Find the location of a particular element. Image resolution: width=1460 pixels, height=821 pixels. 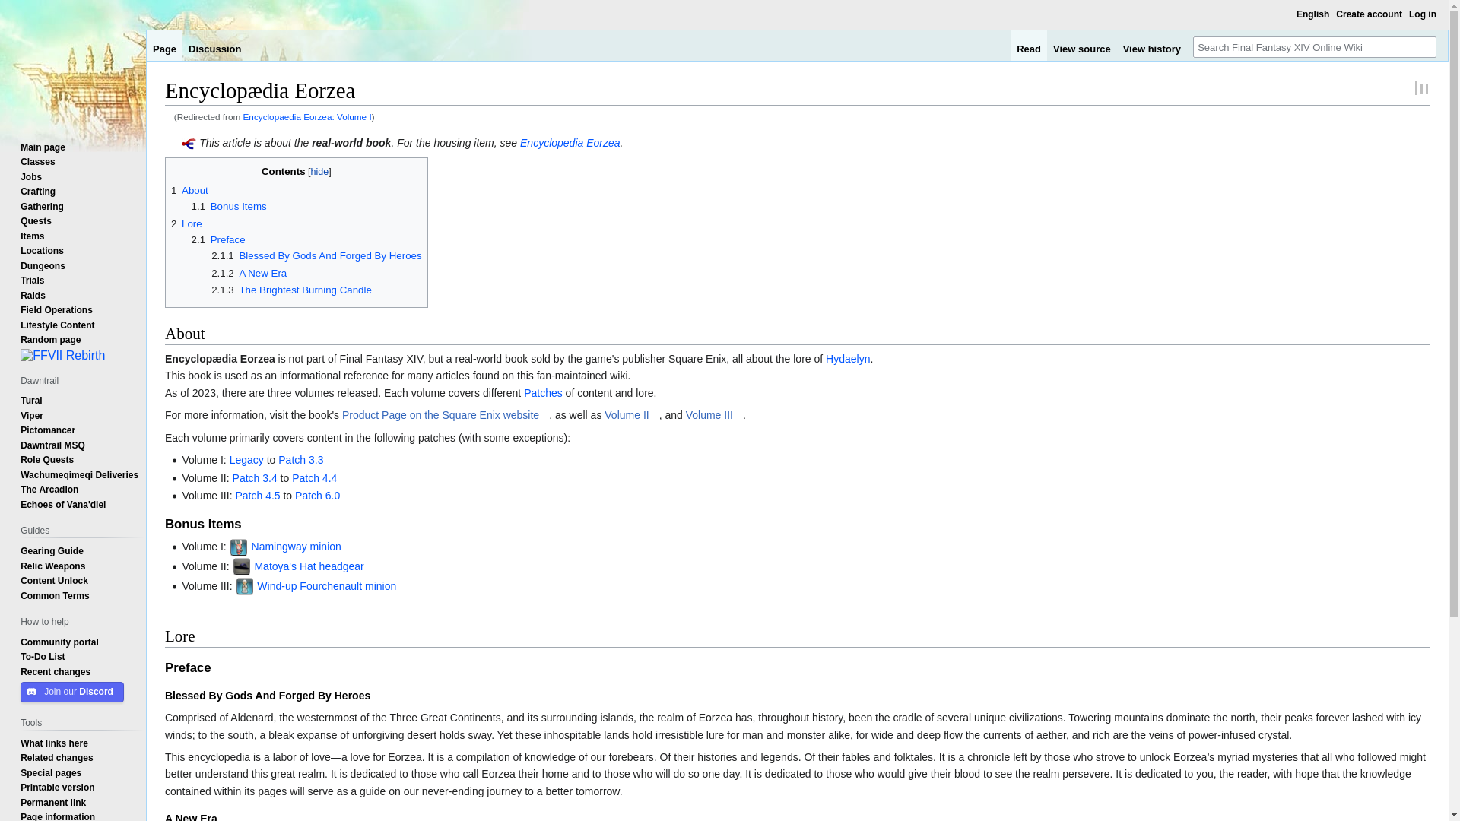

headgear is located at coordinates (341, 566).